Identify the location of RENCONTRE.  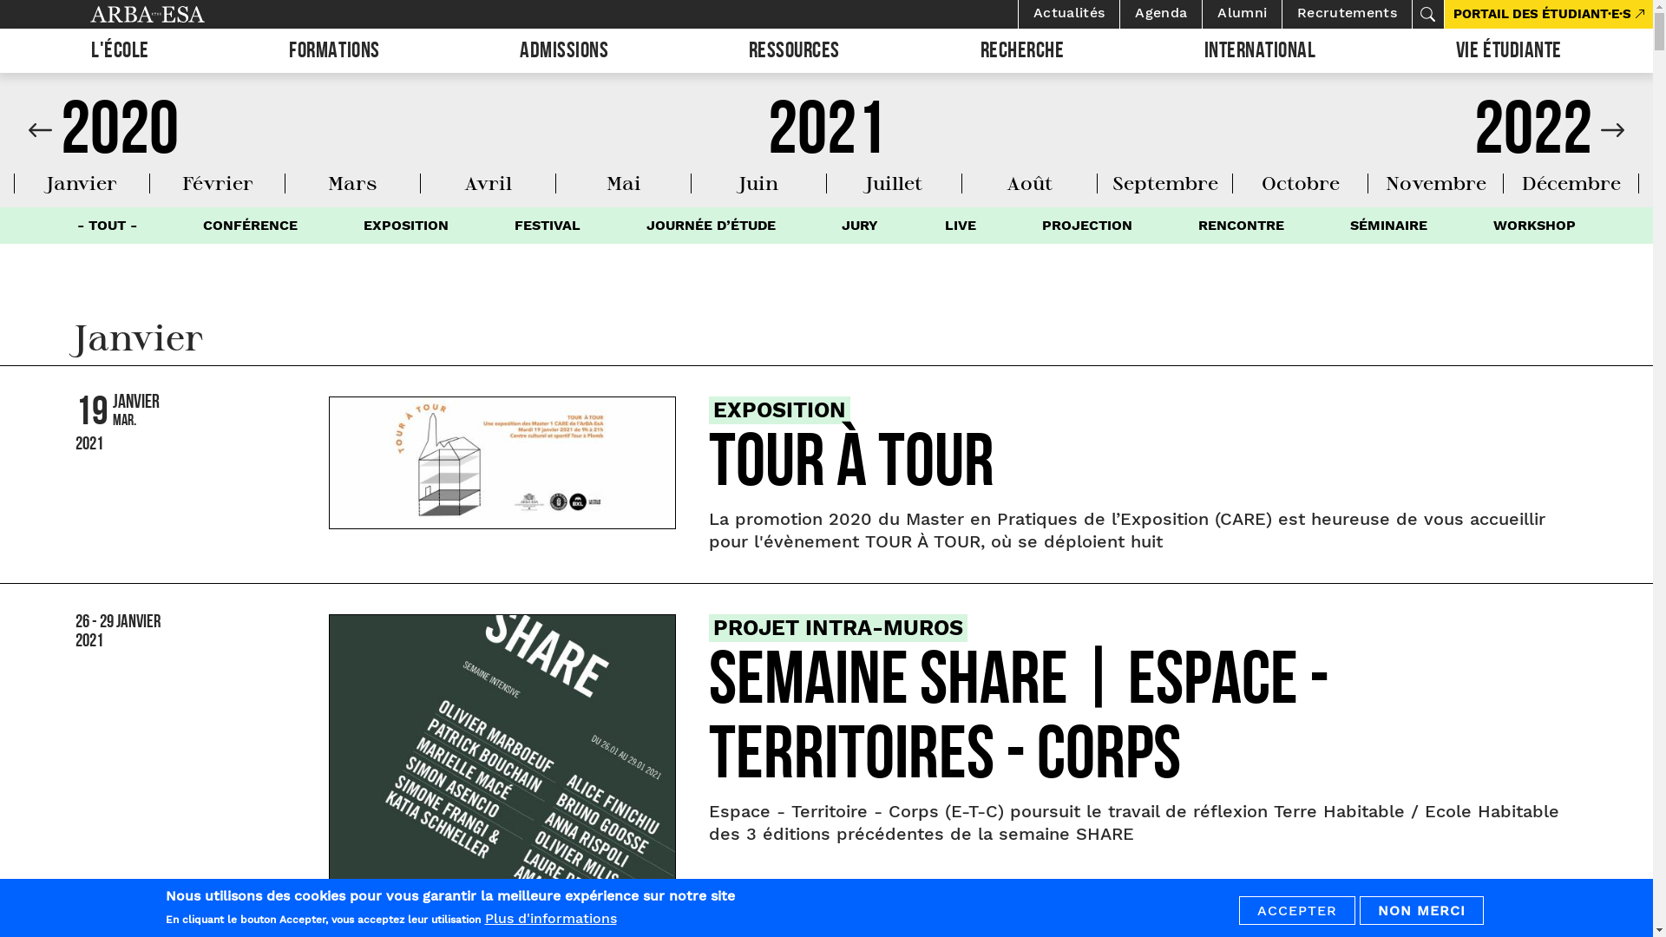
(1241, 226).